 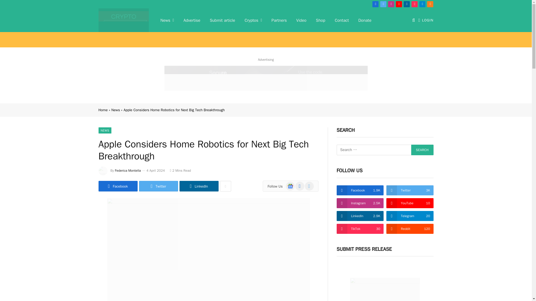 What do you see at coordinates (406, 4) in the screenshot?
I see `LinkedIn` at bounding box center [406, 4].